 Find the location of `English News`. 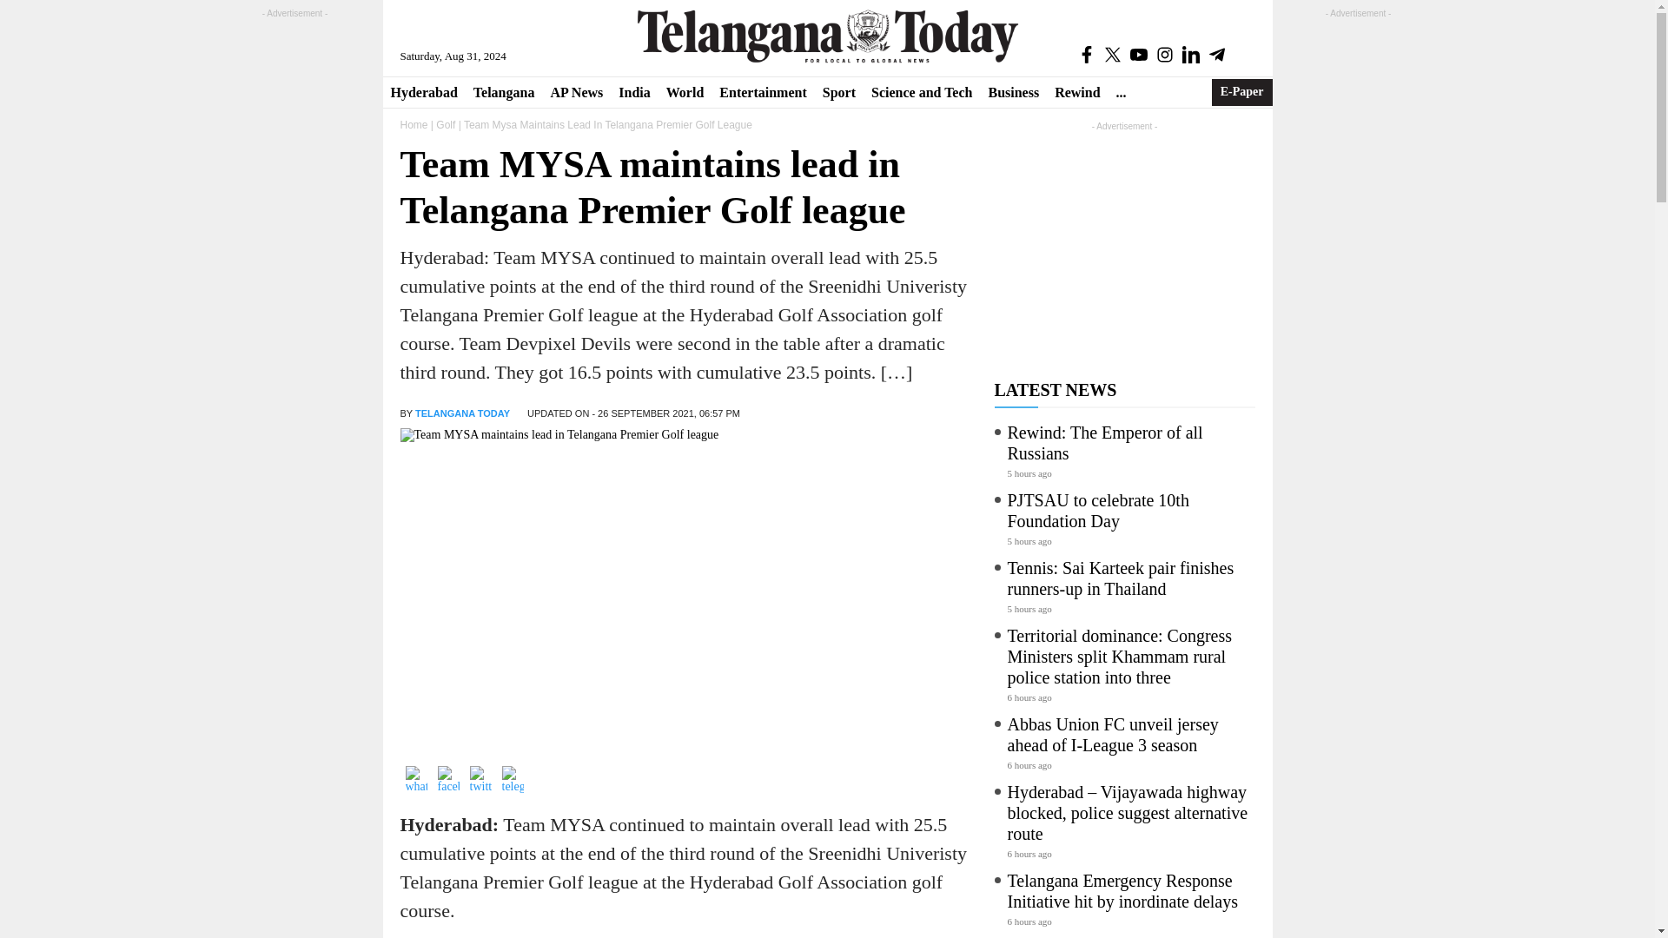

English News is located at coordinates (827, 36).